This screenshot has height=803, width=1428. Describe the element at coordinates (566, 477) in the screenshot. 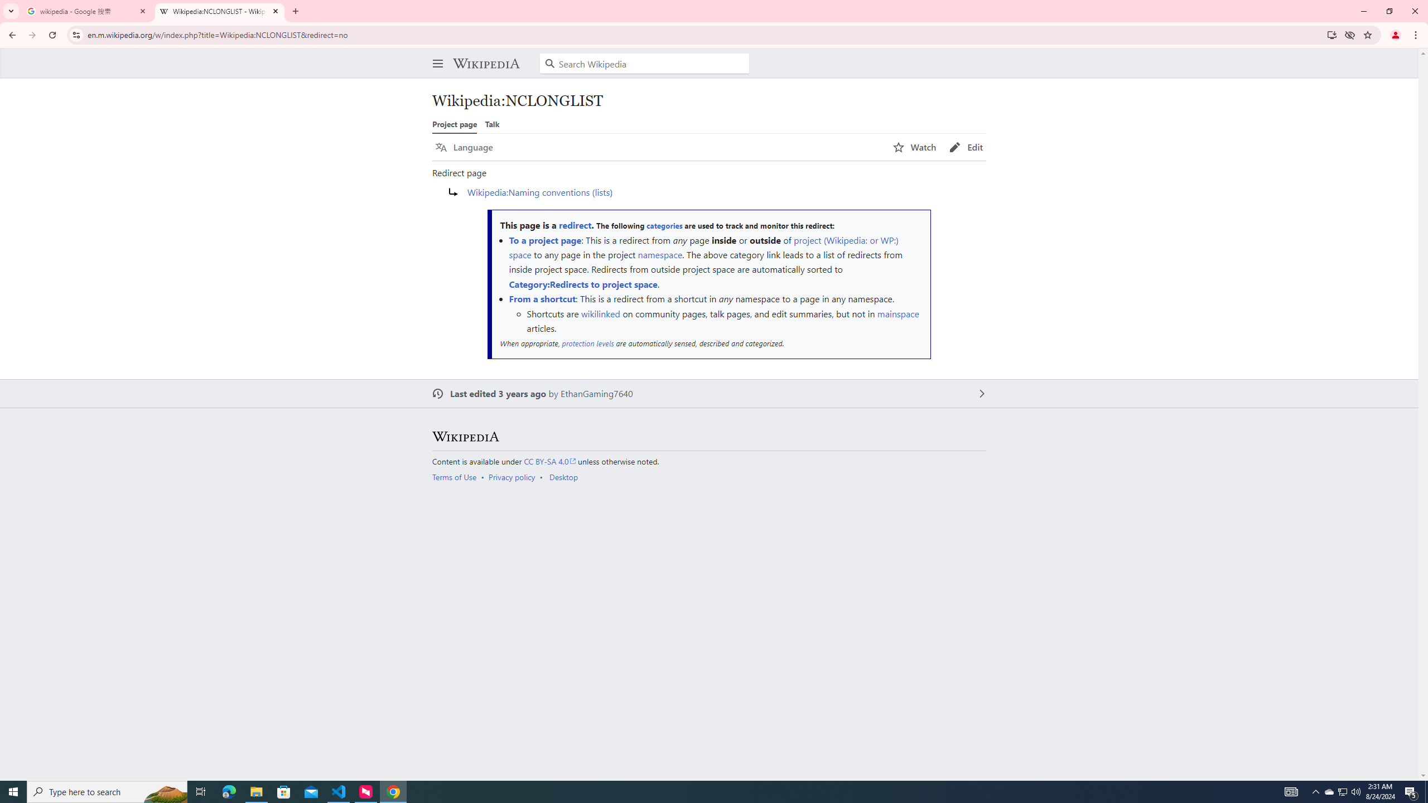

I see `AutomationID: footer-places-desktop-toggle` at that location.